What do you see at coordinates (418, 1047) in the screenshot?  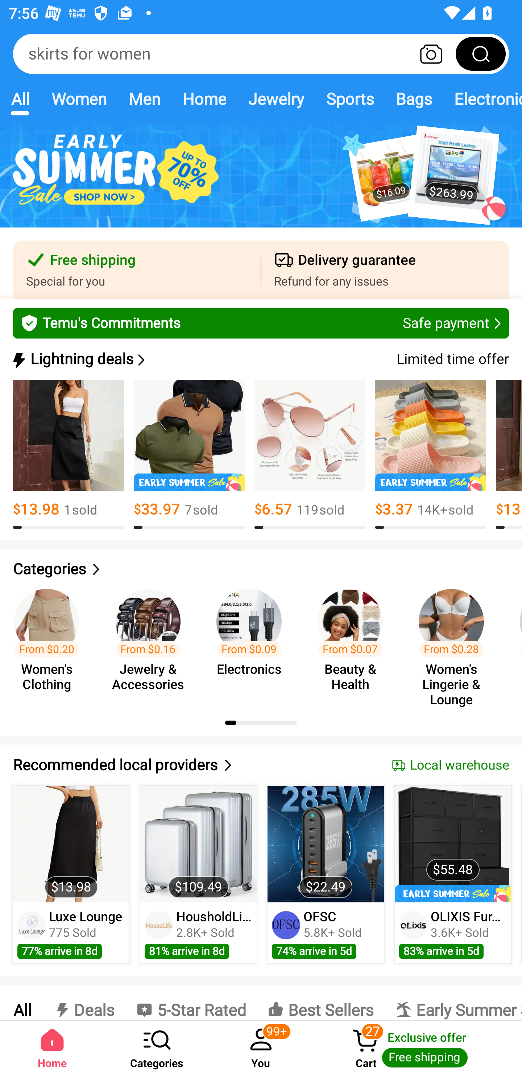 I see `Cart 27 Cart Exclusive offer` at bounding box center [418, 1047].